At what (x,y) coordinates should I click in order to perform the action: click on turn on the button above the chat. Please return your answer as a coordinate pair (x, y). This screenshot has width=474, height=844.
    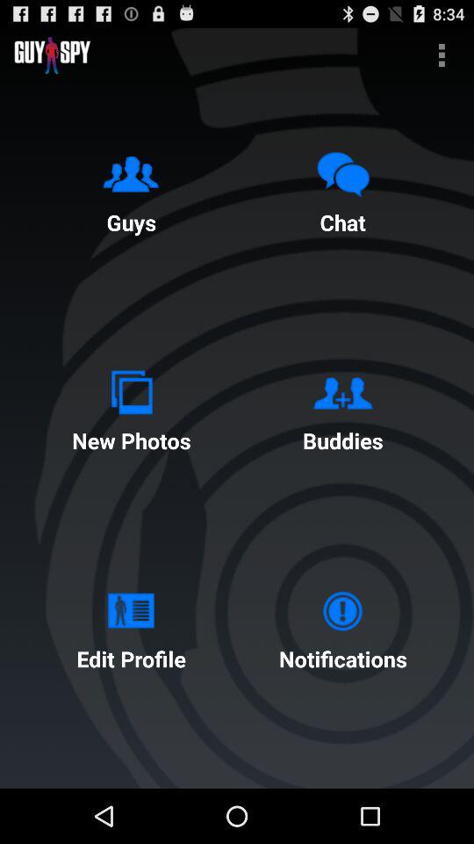
    Looking at the image, I should click on (442, 55).